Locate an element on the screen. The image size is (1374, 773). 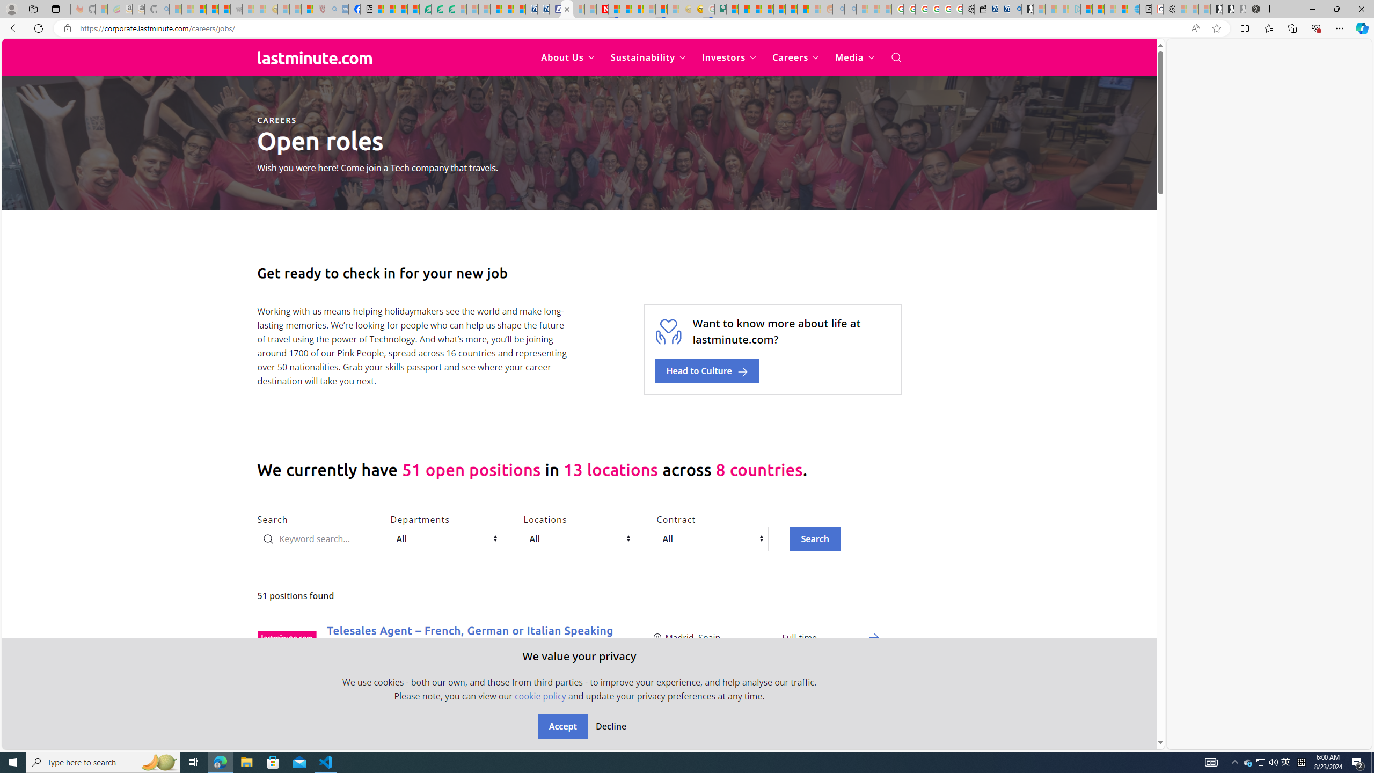
Recipes - MSN - Sleeping is located at coordinates (283, 9).